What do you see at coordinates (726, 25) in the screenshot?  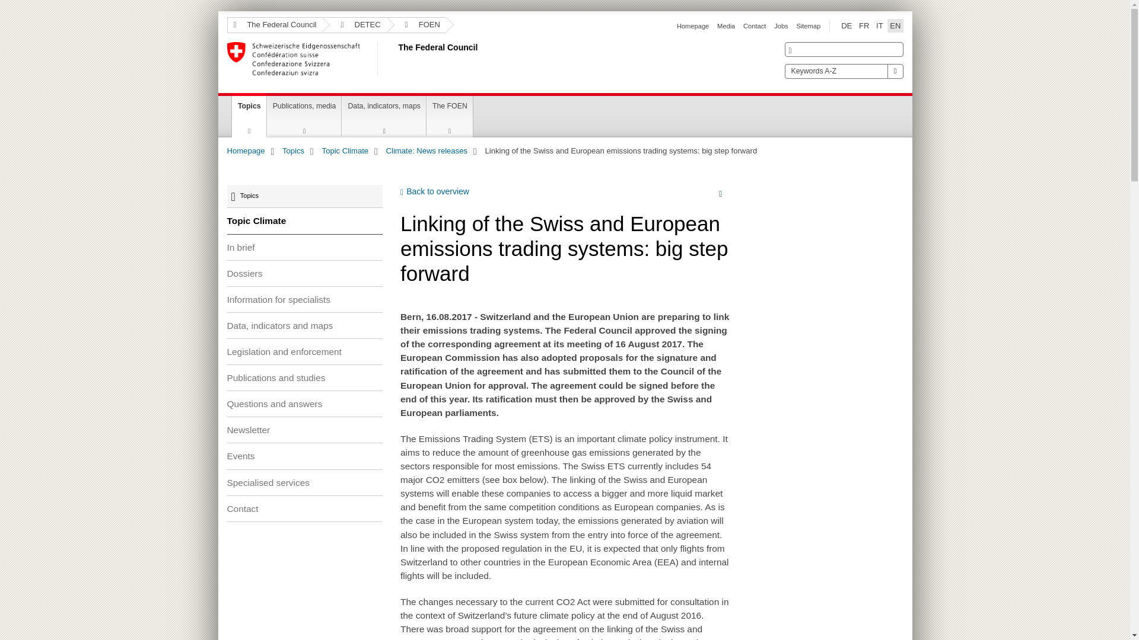 I see `Media` at bounding box center [726, 25].